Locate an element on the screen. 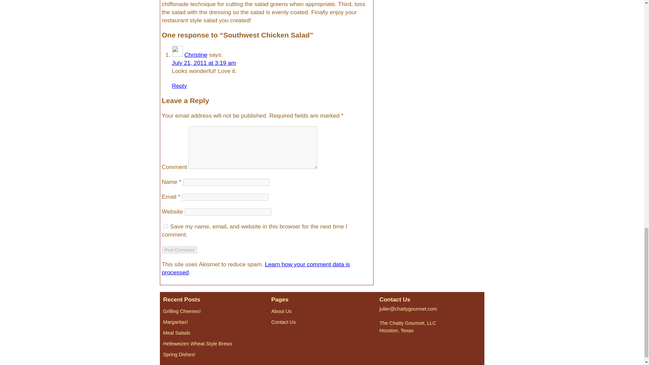 The width and height of the screenshot is (649, 365). Learn how your comment data is processed is located at coordinates (256, 268).